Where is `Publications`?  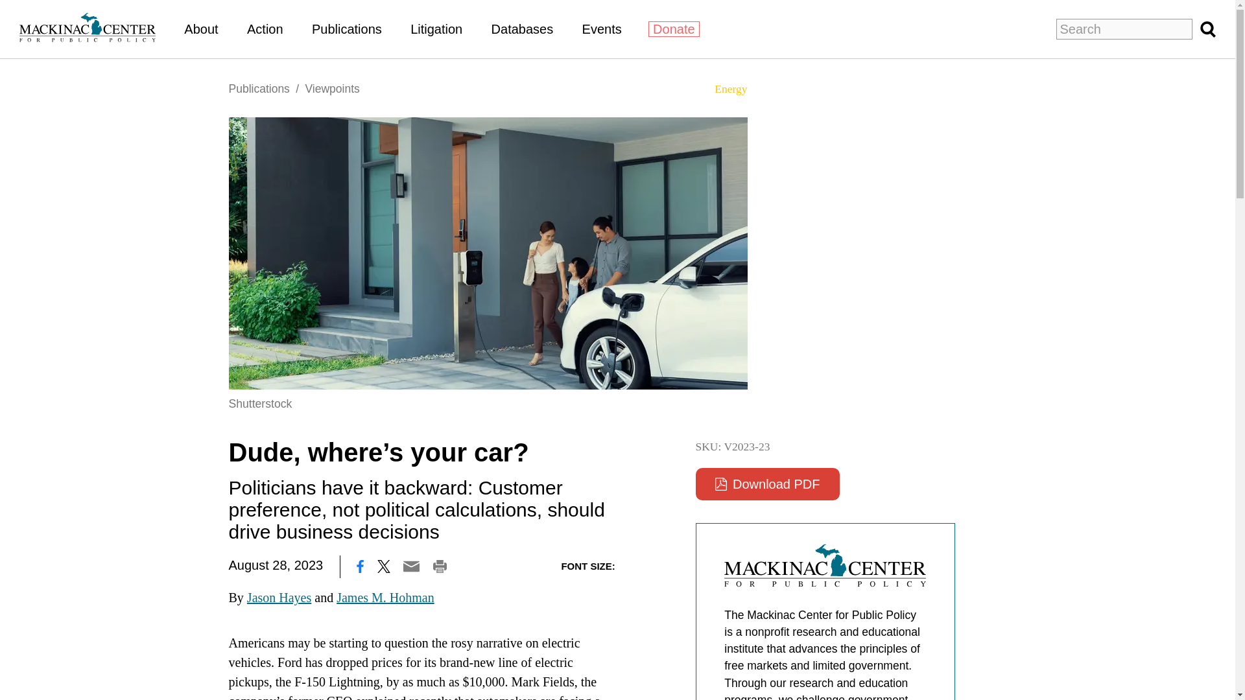
Publications is located at coordinates (347, 29).